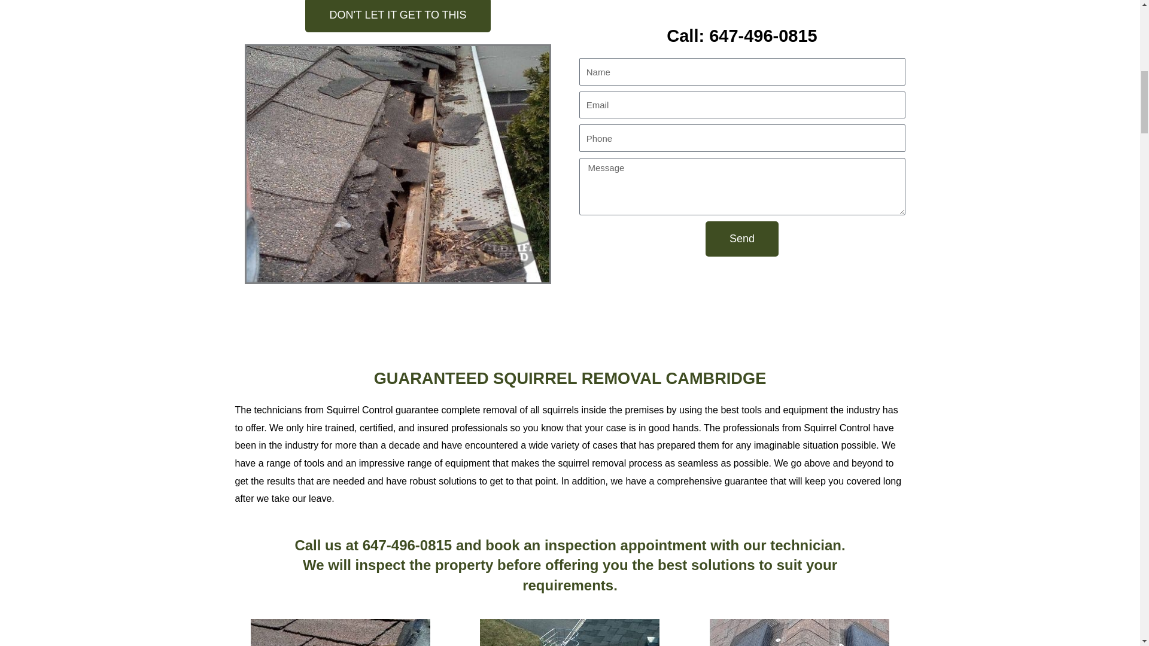 This screenshot has width=1149, height=646. Describe the element at coordinates (397, 16) in the screenshot. I see `DON'T LET IT GET TO THIS` at that location.